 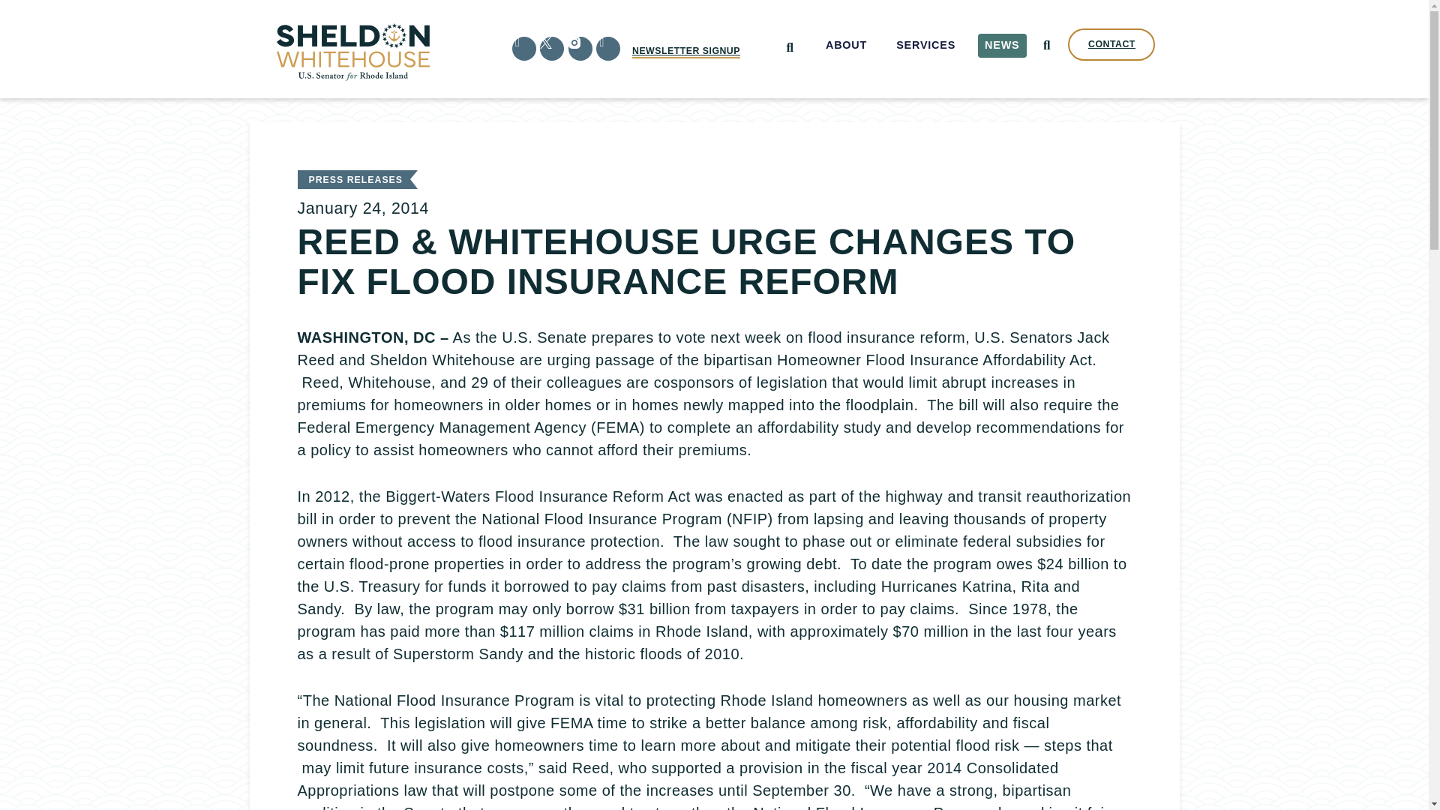 I want to click on NEWSLETTER SIGNUP, so click(x=685, y=51).